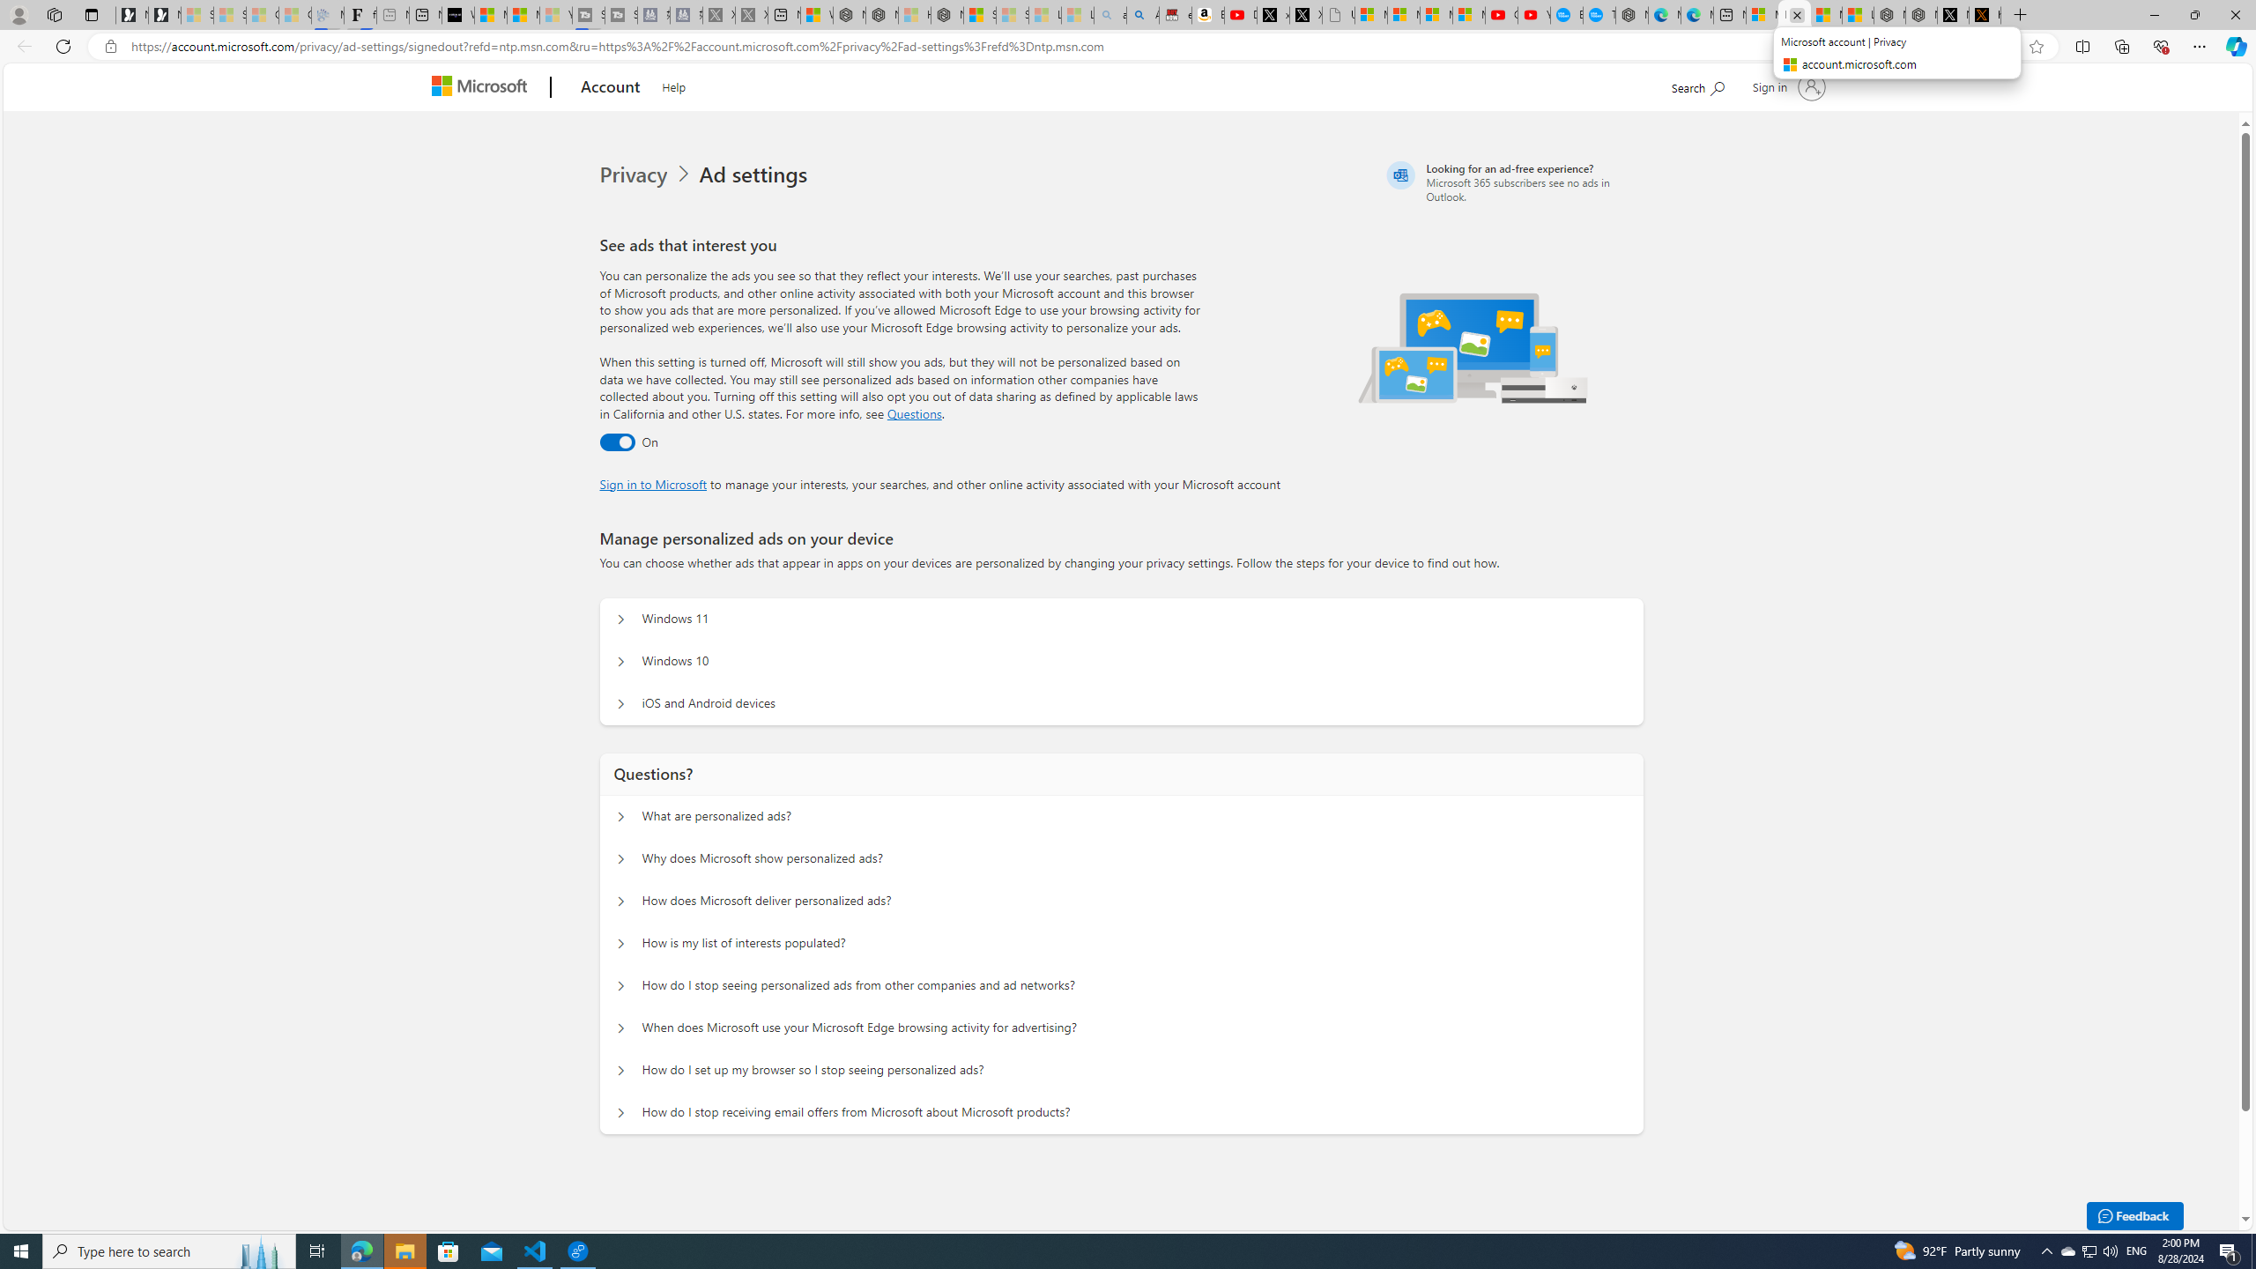 Image resolution: width=2256 pixels, height=1269 pixels. I want to click on Looking for an ad-free experience?, so click(1512, 182).